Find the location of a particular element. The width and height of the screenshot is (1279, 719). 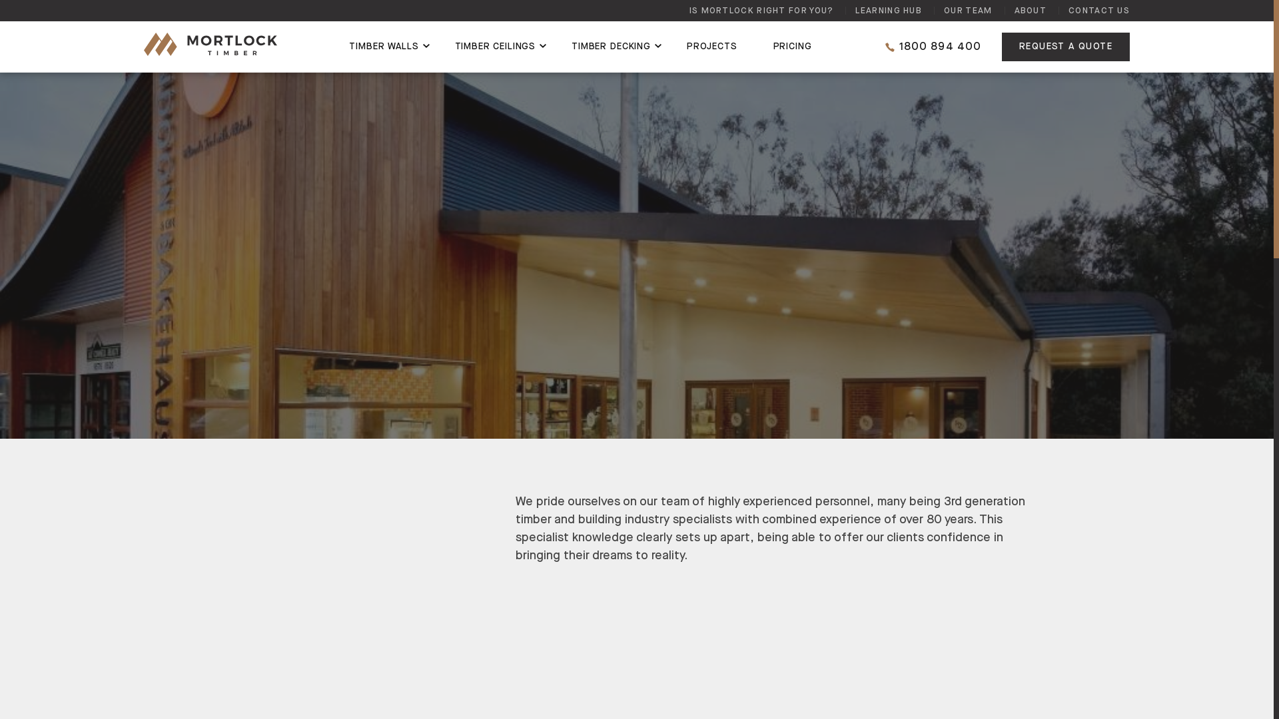

TIMBER DECKING is located at coordinates (612, 47).